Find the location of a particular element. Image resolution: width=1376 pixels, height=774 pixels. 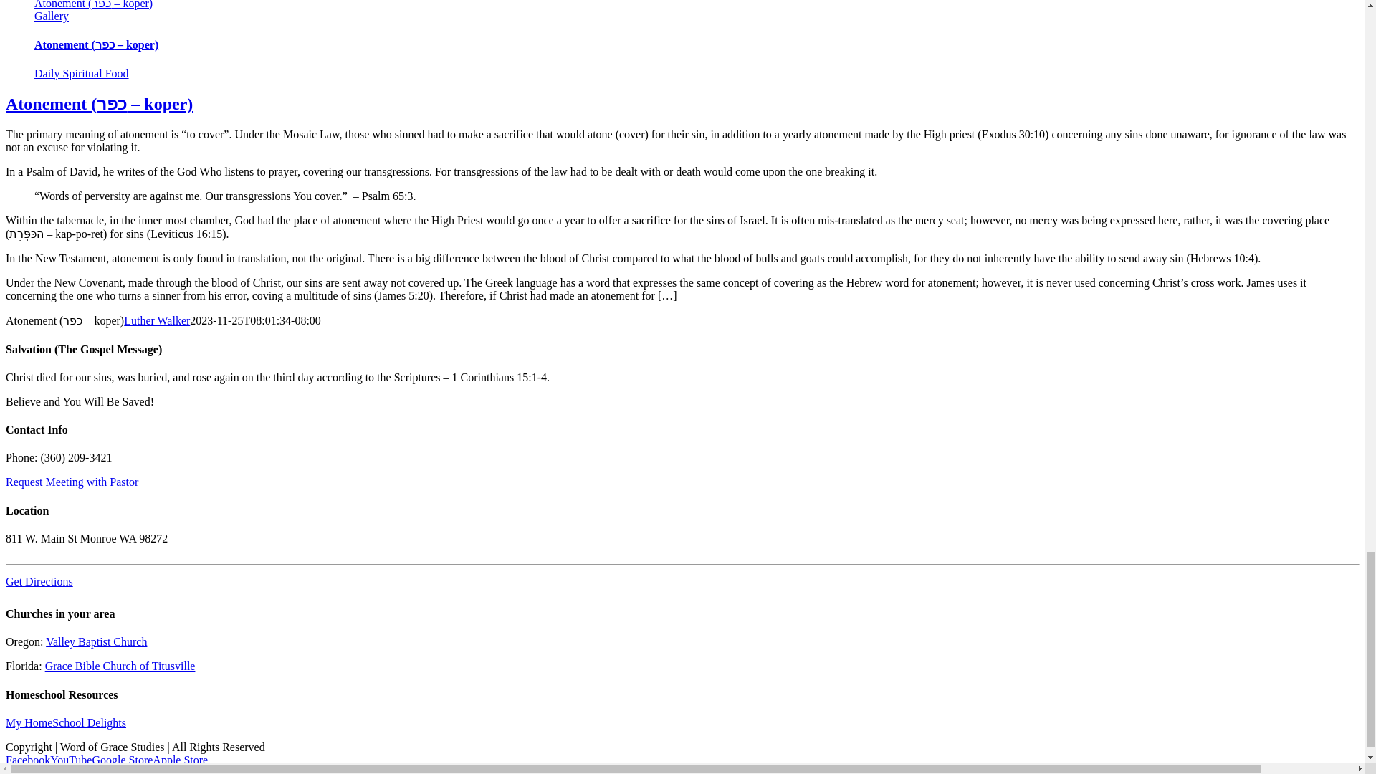

Google Store is located at coordinates (122, 760).